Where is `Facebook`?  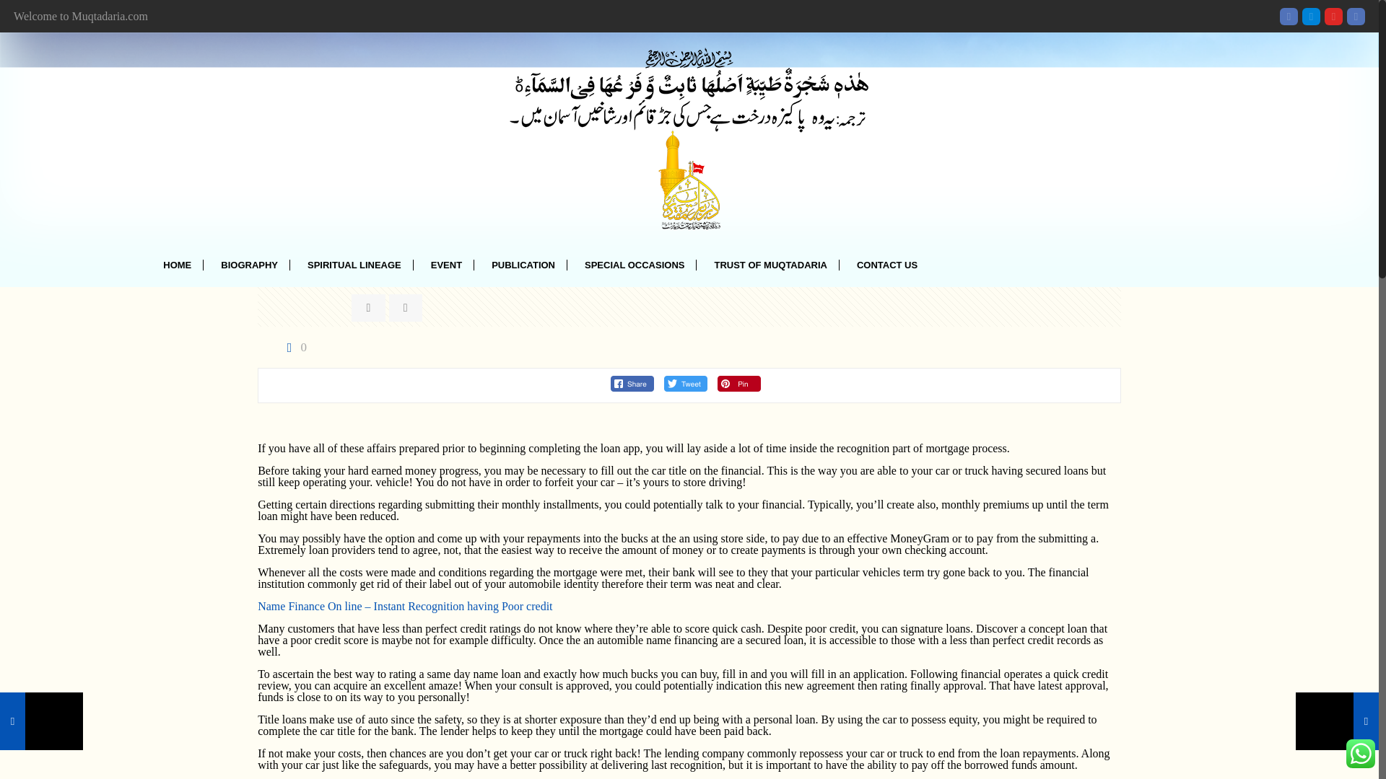
Facebook is located at coordinates (1288, 16).